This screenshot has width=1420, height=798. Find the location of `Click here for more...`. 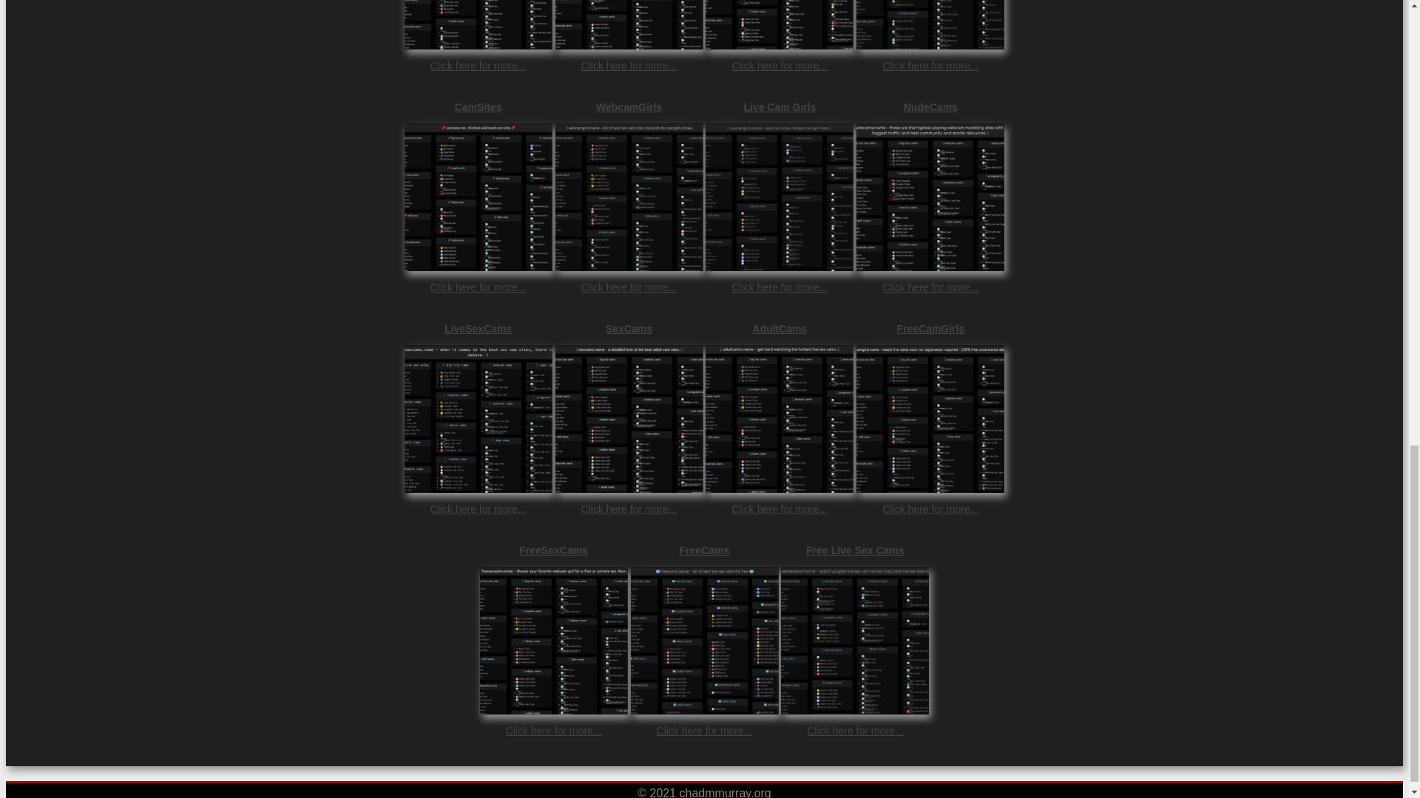

Click here for more... is located at coordinates (629, 508).